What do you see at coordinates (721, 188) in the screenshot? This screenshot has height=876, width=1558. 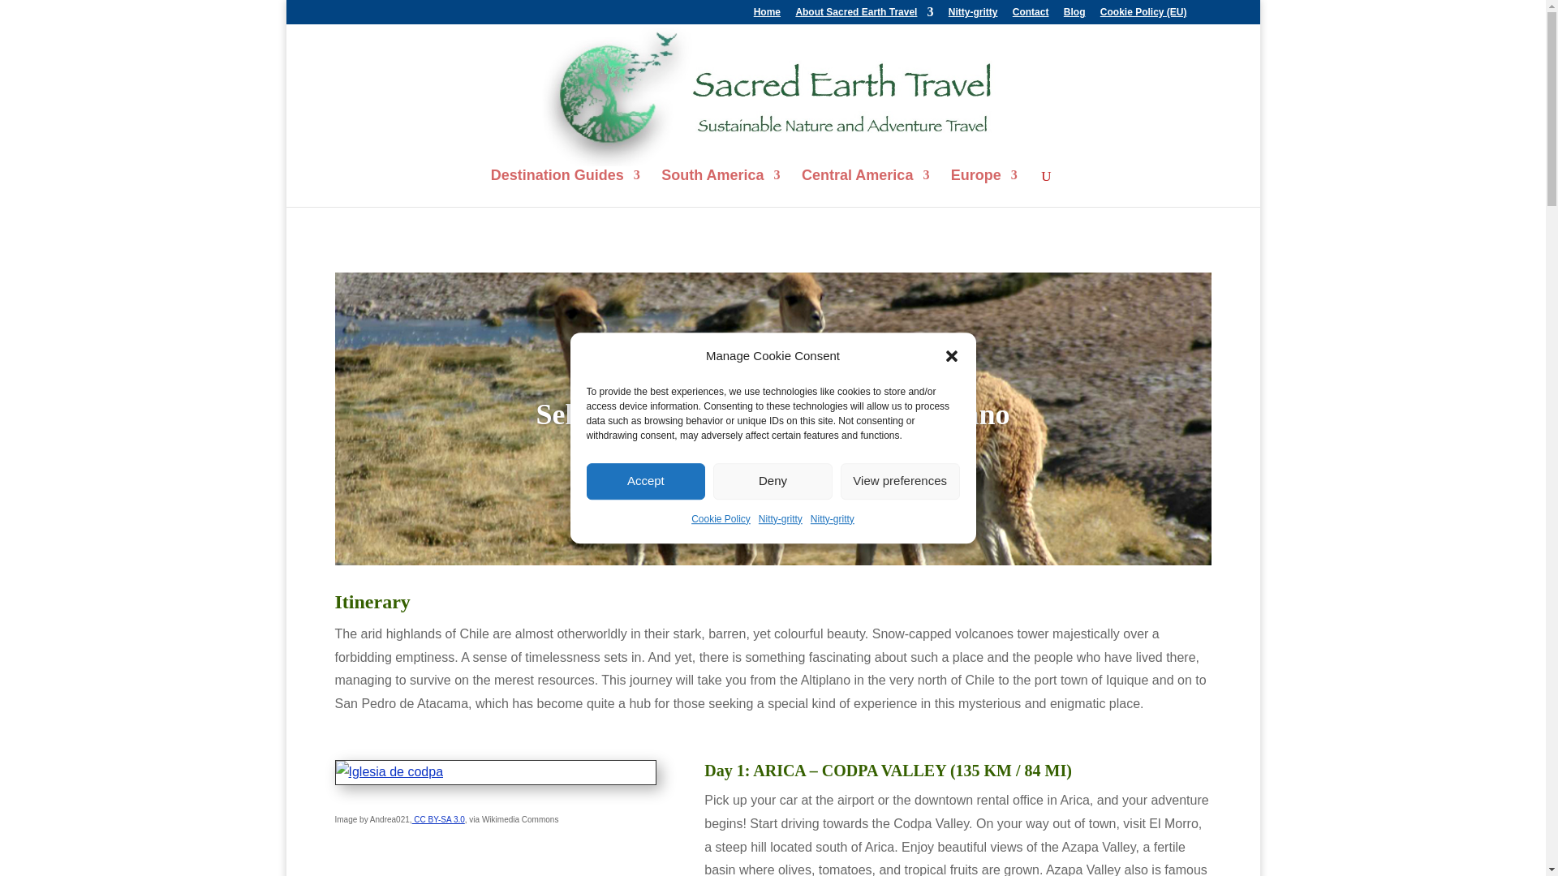 I see `South America` at bounding box center [721, 188].